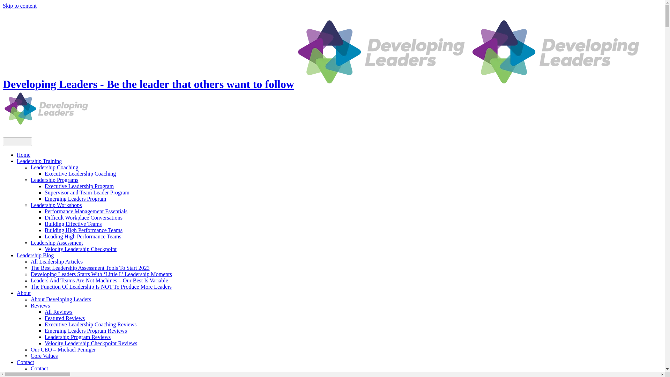 The width and height of the screenshot is (670, 377). I want to click on Leadership Blog, so click(35, 256).